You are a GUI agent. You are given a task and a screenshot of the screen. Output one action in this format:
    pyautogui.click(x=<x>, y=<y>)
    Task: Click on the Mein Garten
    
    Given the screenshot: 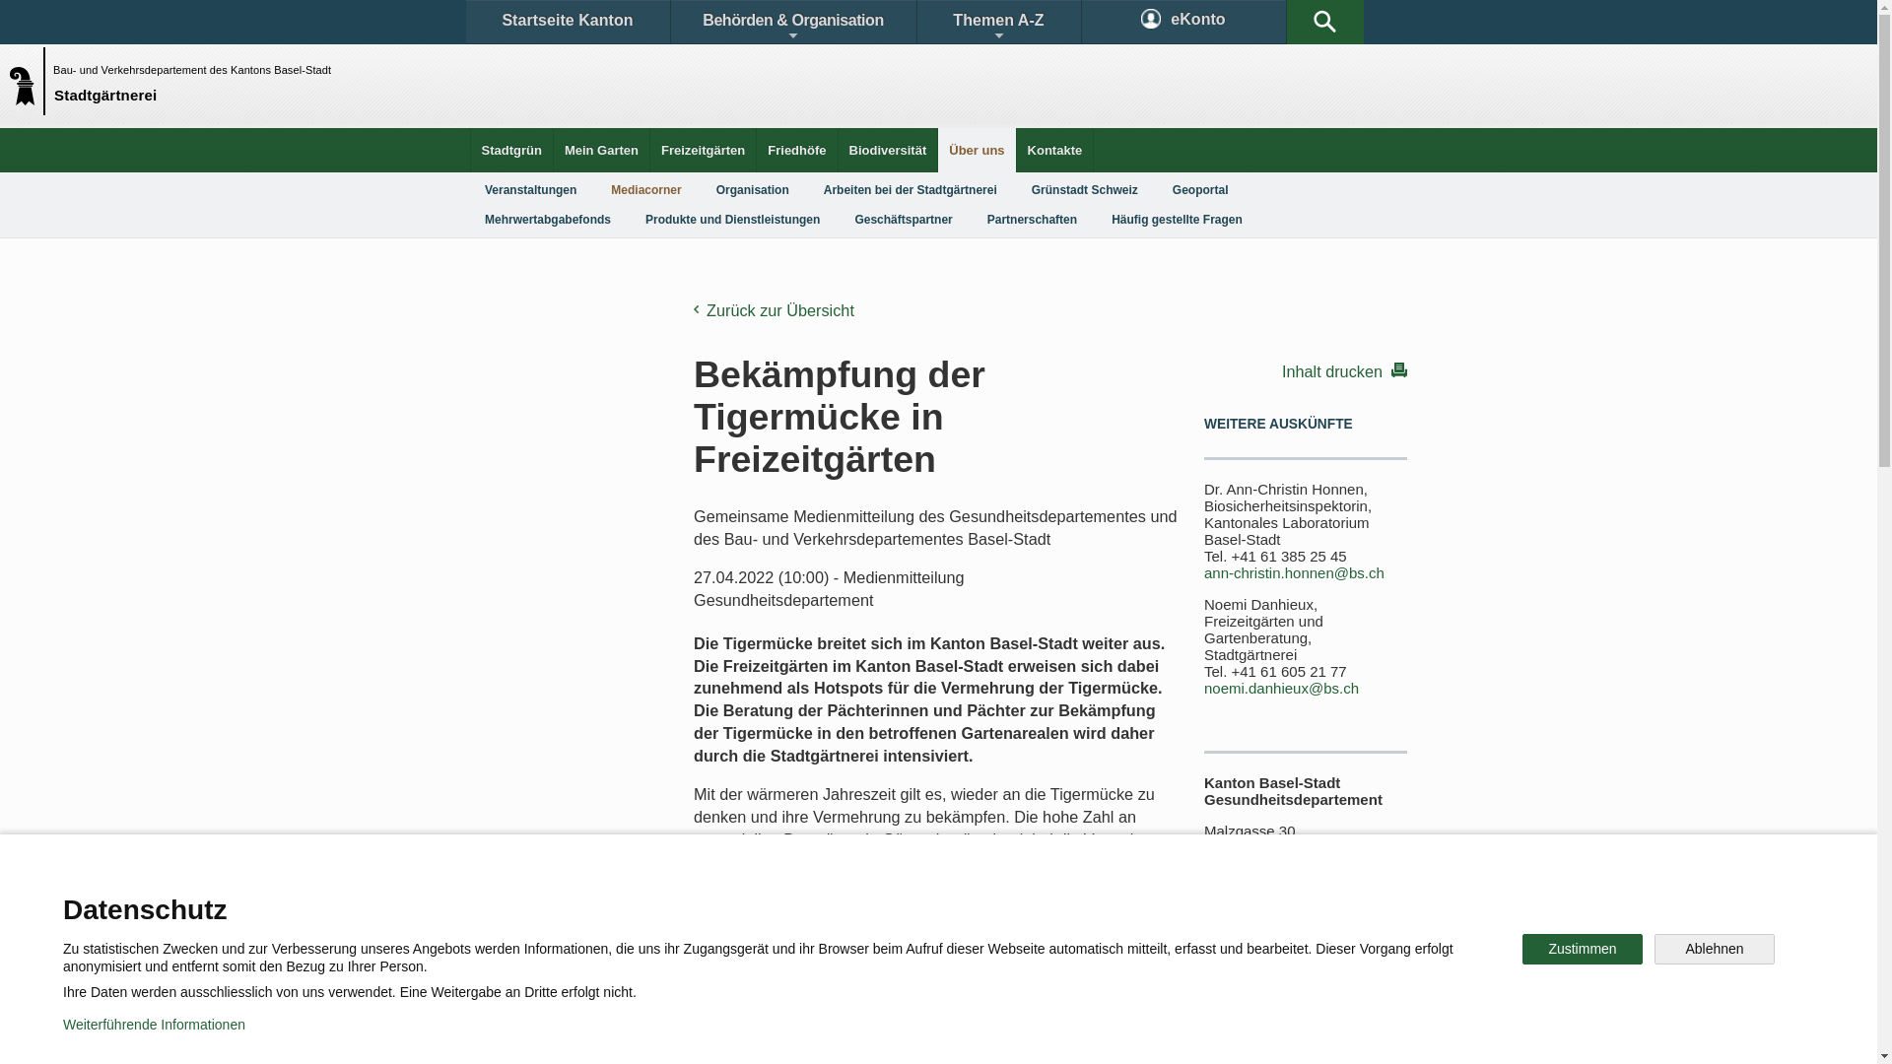 What is the action you would take?
    pyautogui.click(x=601, y=150)
    